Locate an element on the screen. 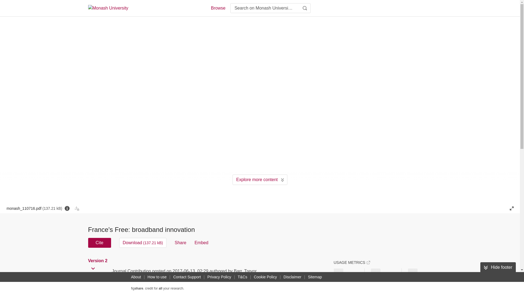 The height and width of the screenshot is (295, 524). Embed is located at coordinates (201, 243).